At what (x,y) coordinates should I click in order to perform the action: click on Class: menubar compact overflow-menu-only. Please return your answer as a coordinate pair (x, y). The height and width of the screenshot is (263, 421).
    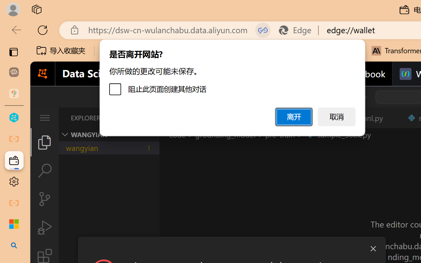
    Looking at the image, I should click on (45, 118).